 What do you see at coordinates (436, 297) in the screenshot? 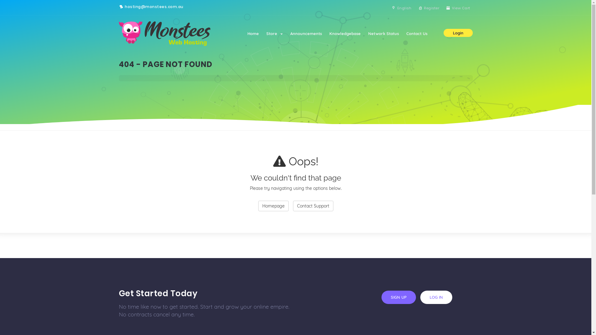
I see `LOG IN` at bounding box center [436, 297].